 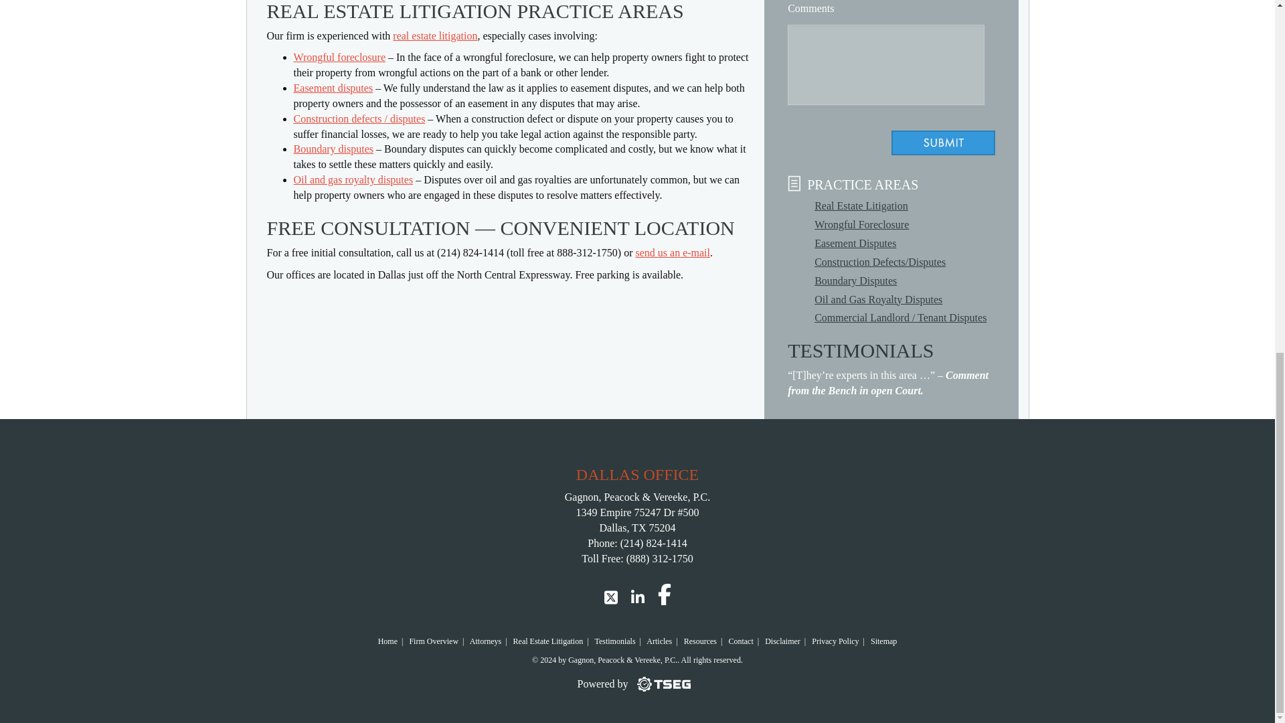 What do you see at coordinates (861, 206) in the screenshot?
I see `Real Estate Litigation` at bounding box center [861, 206].